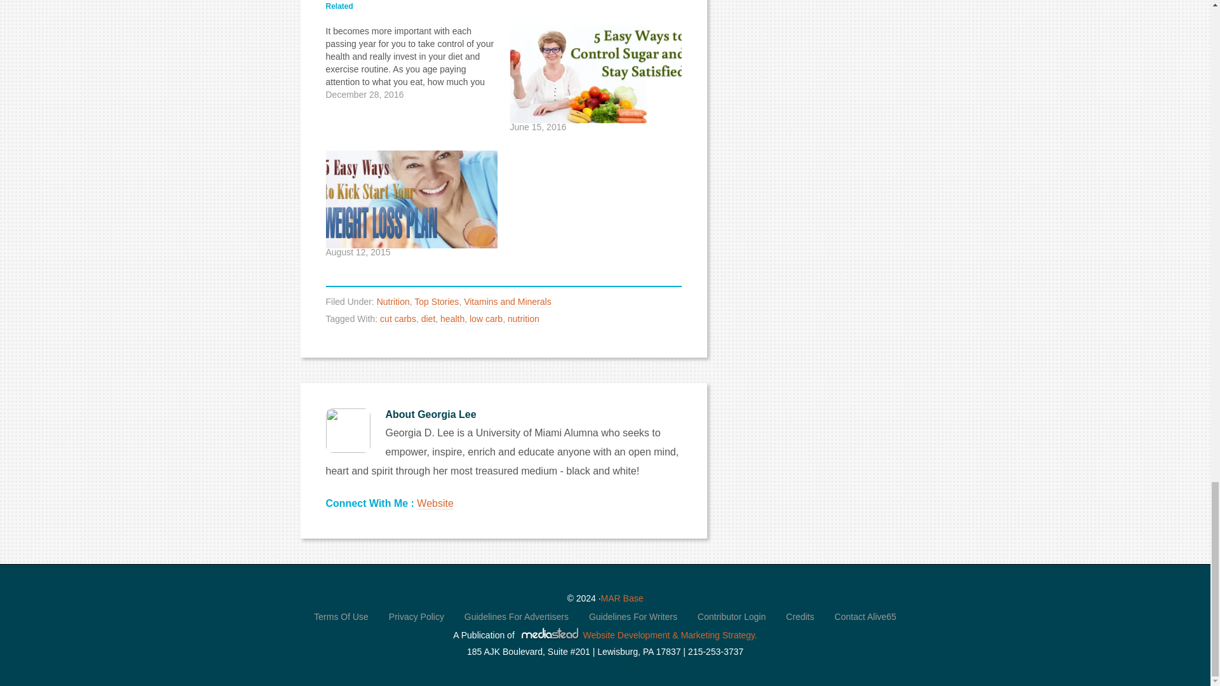  Describe the element at coordinates (523, 319) in the screenshot. I see `nutrition` at that location.